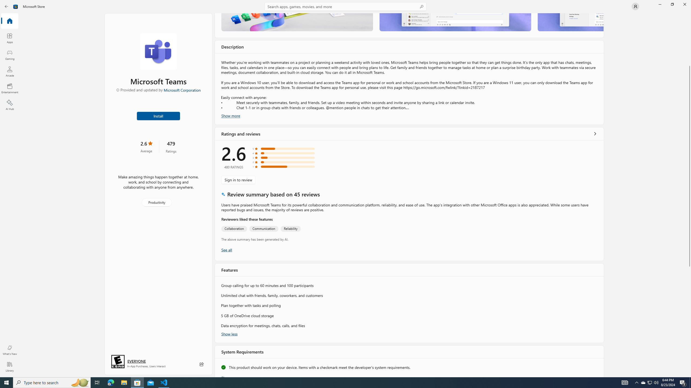 Image resolution: width=691 pixels, height=388 pixels. Describe the element at coordinates (595, 134) in the screenshot. I see `Show all ratings and reviews` at that location.